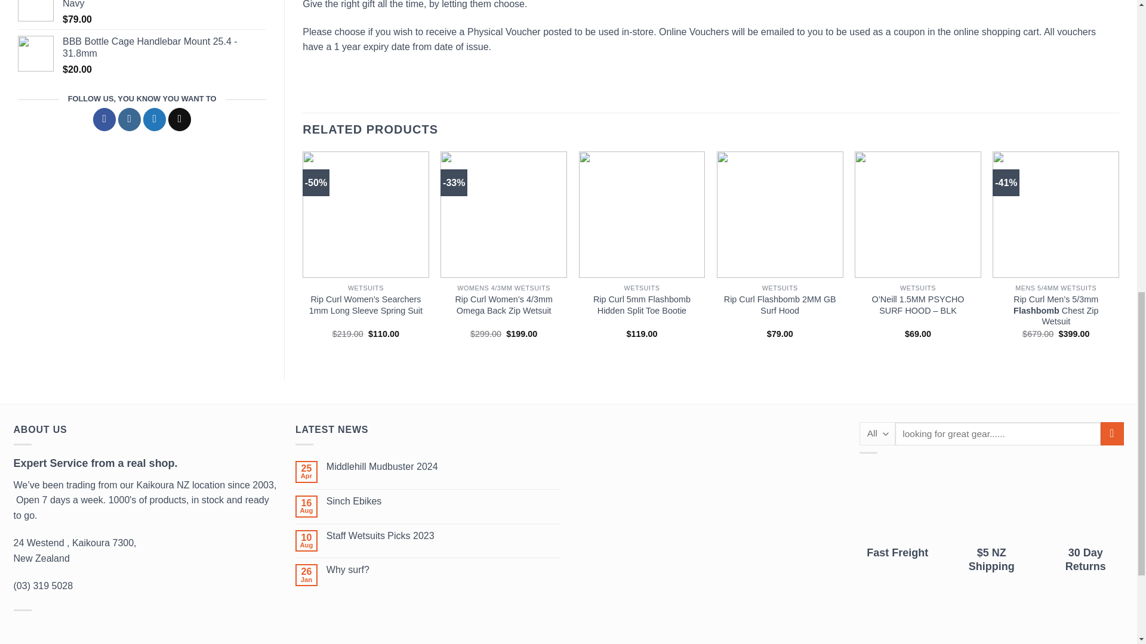  Describe the element at coordinates (104, 119) in the screenshot. I see `Follow on Facebook` at that location.